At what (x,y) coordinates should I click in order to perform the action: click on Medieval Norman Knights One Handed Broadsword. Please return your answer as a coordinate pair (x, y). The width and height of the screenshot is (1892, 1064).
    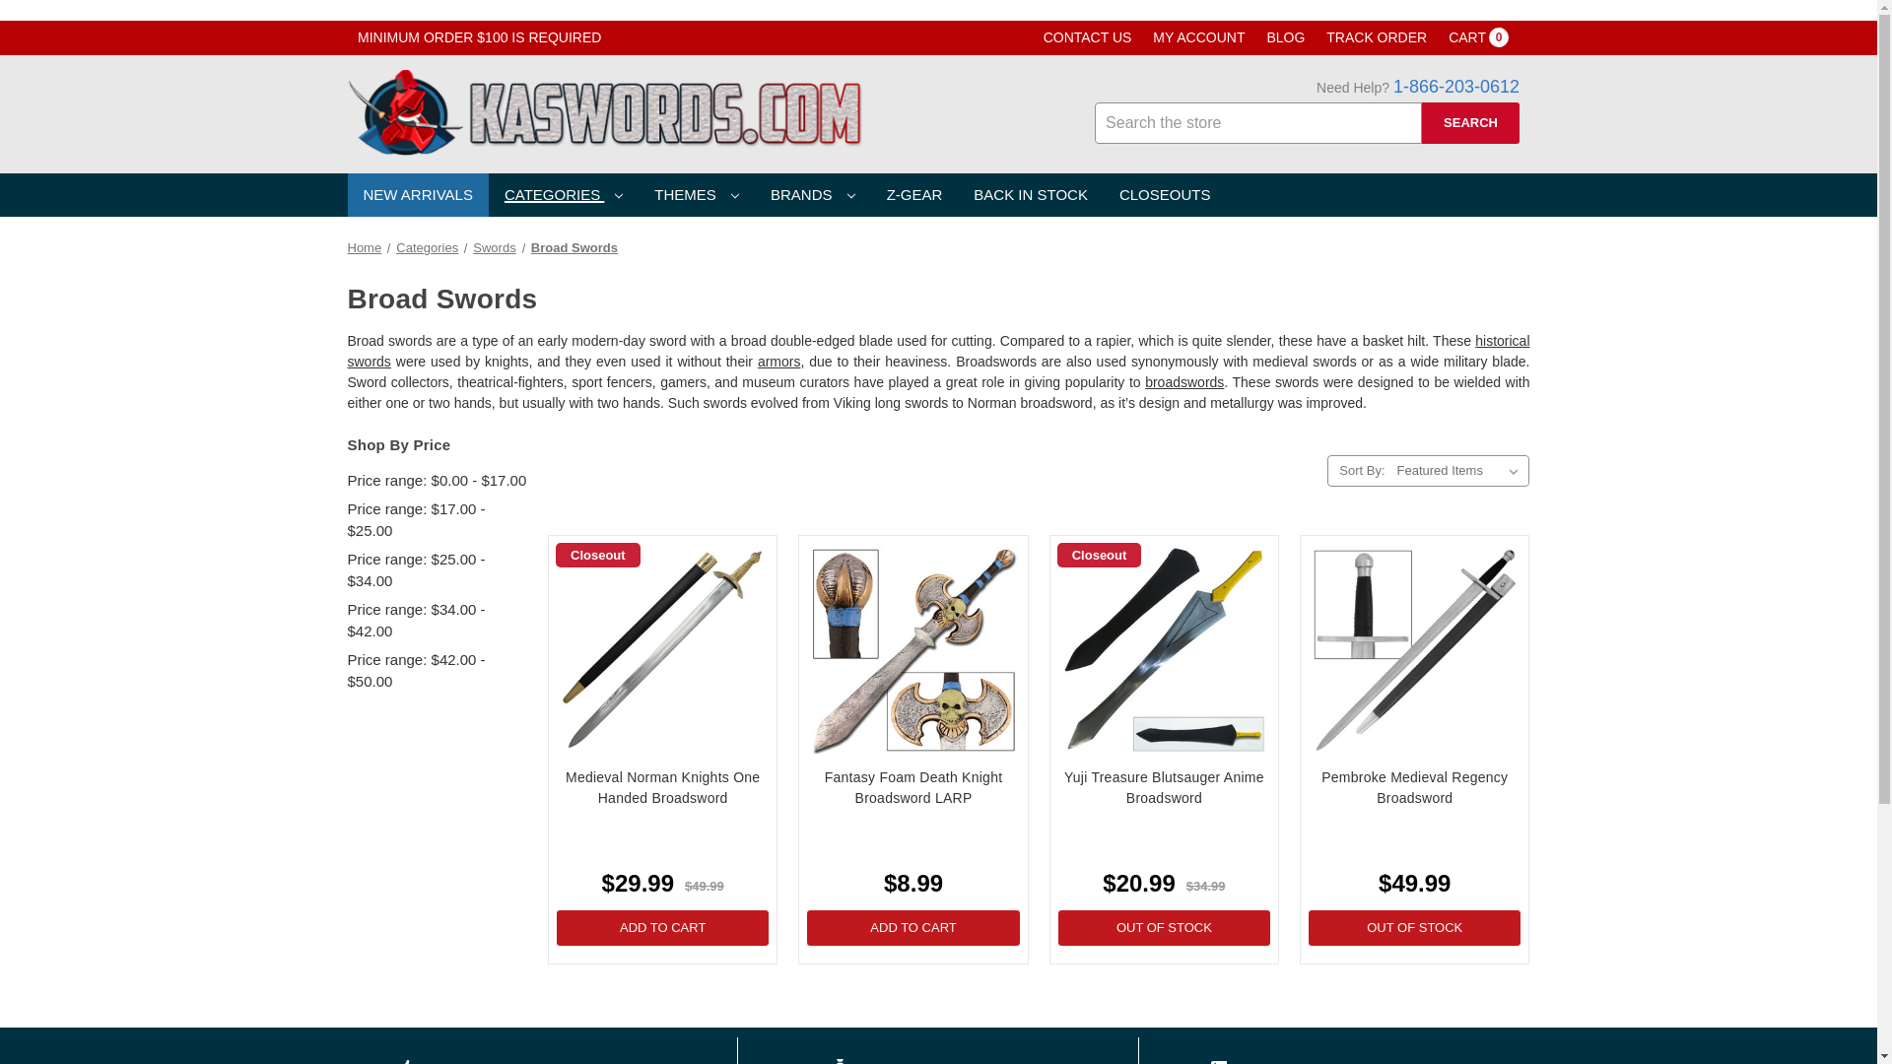
    Looking at the image, I should click on (662, 649).